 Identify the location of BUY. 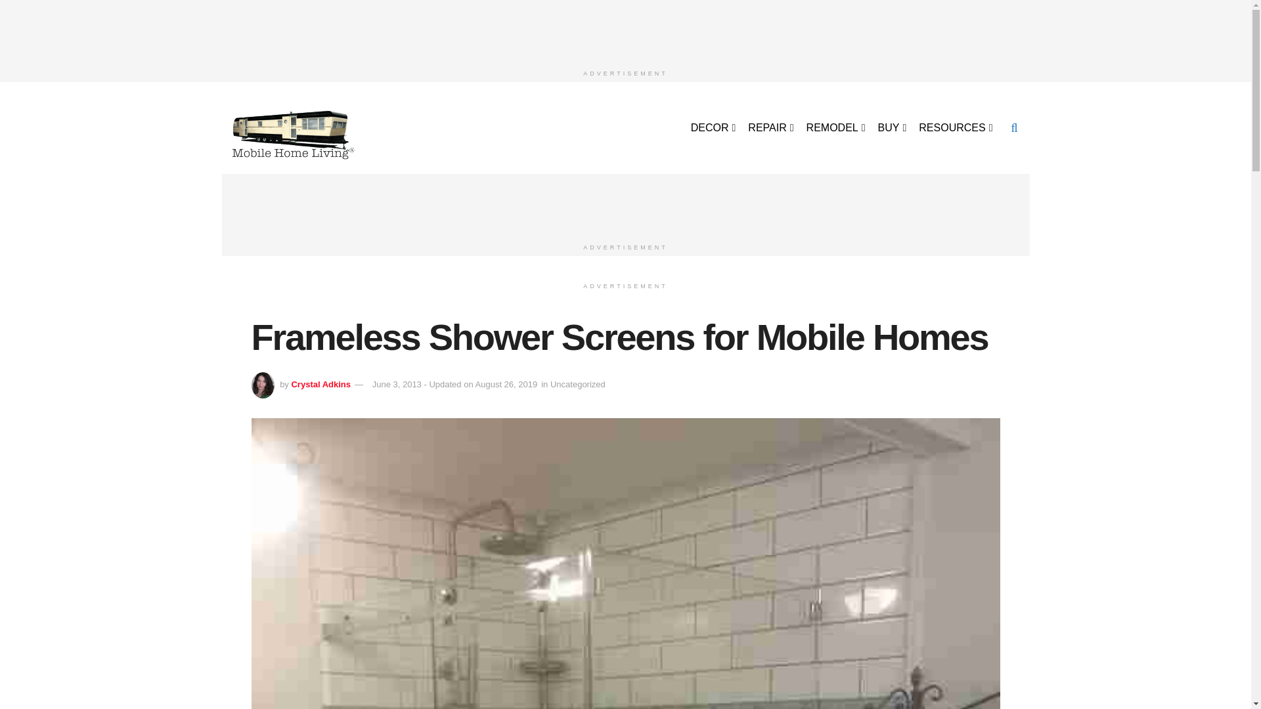
(891, 127).